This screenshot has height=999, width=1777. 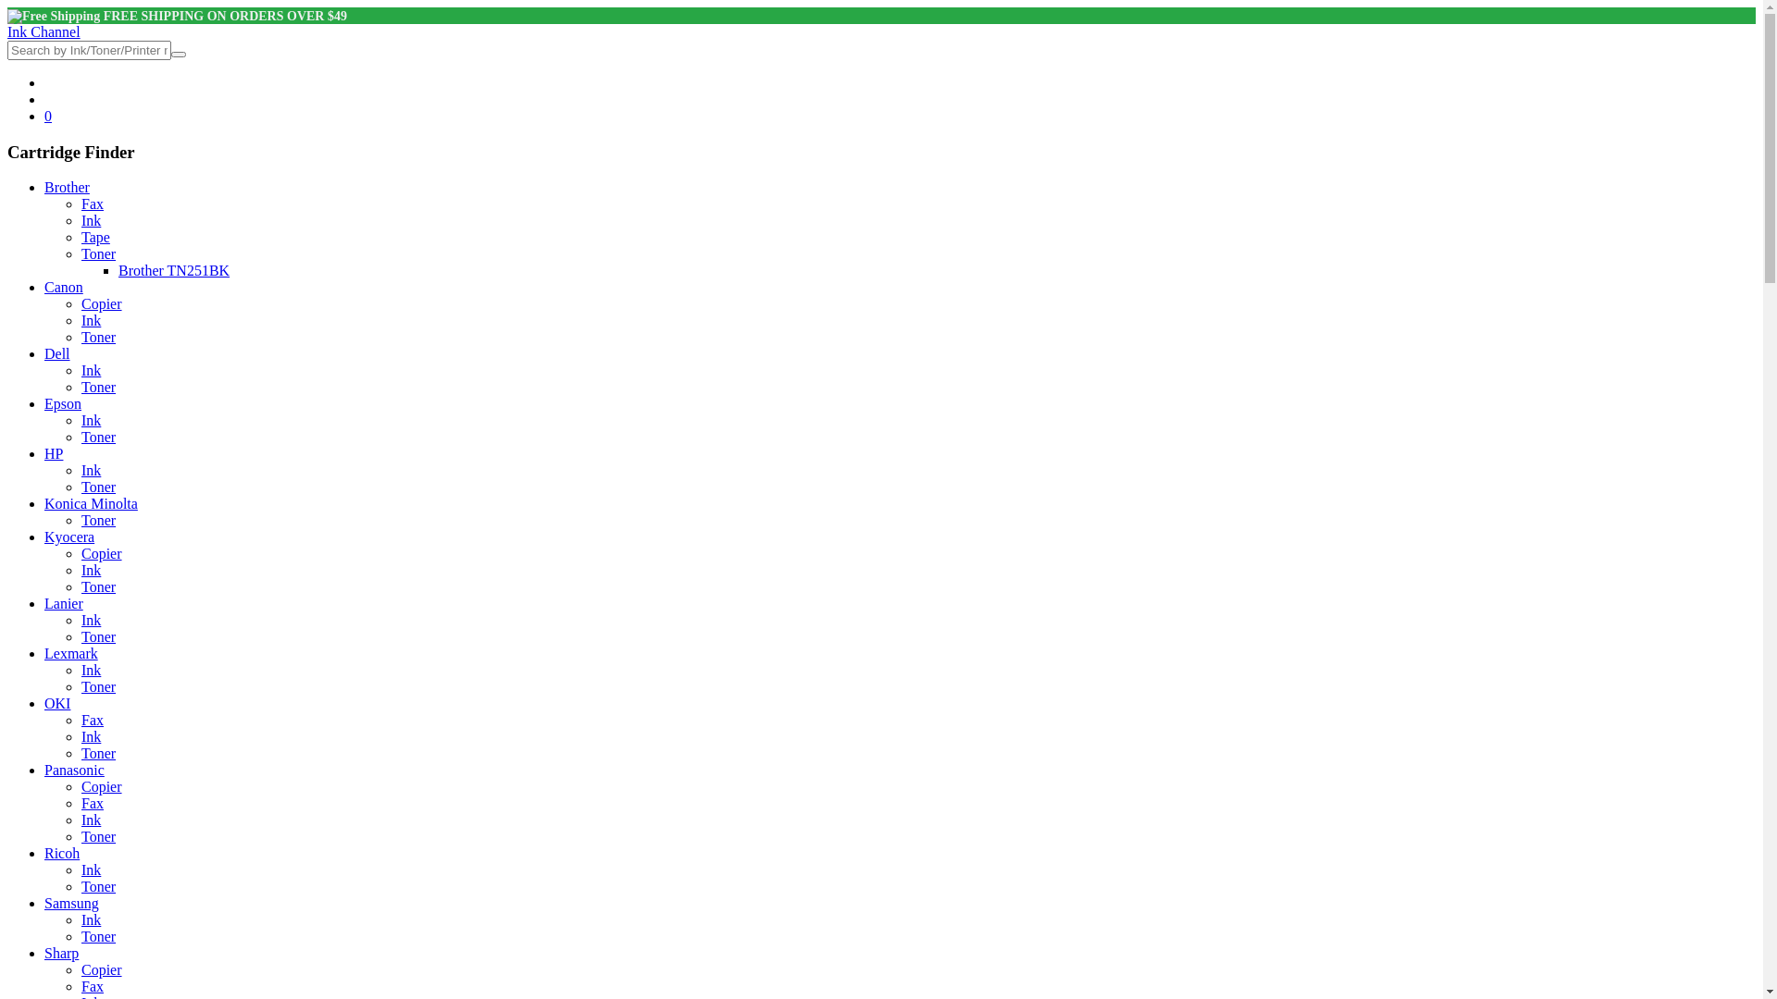 What do you see at coordinates (102, 303) in the screenshot?
I see `Copier` at bounding box center [102, 303].